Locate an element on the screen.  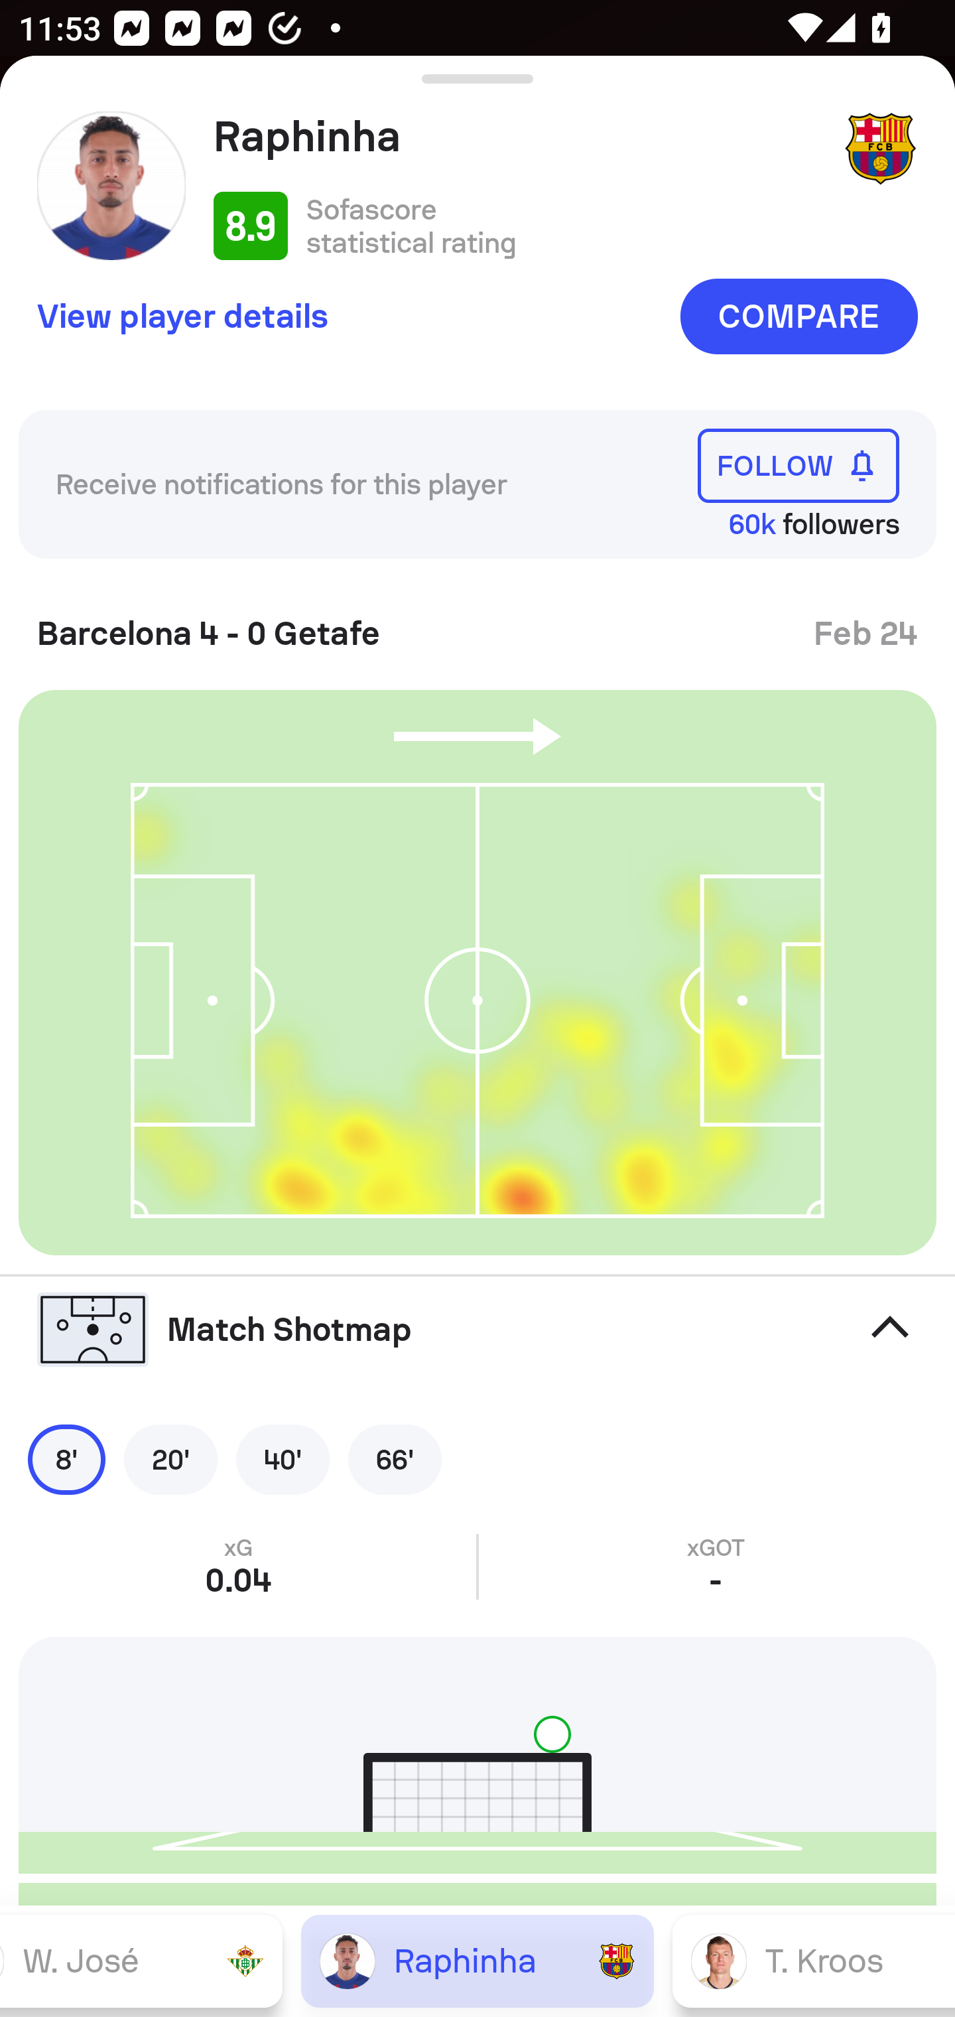
Raphinha is located at coordinates (477, 1960).